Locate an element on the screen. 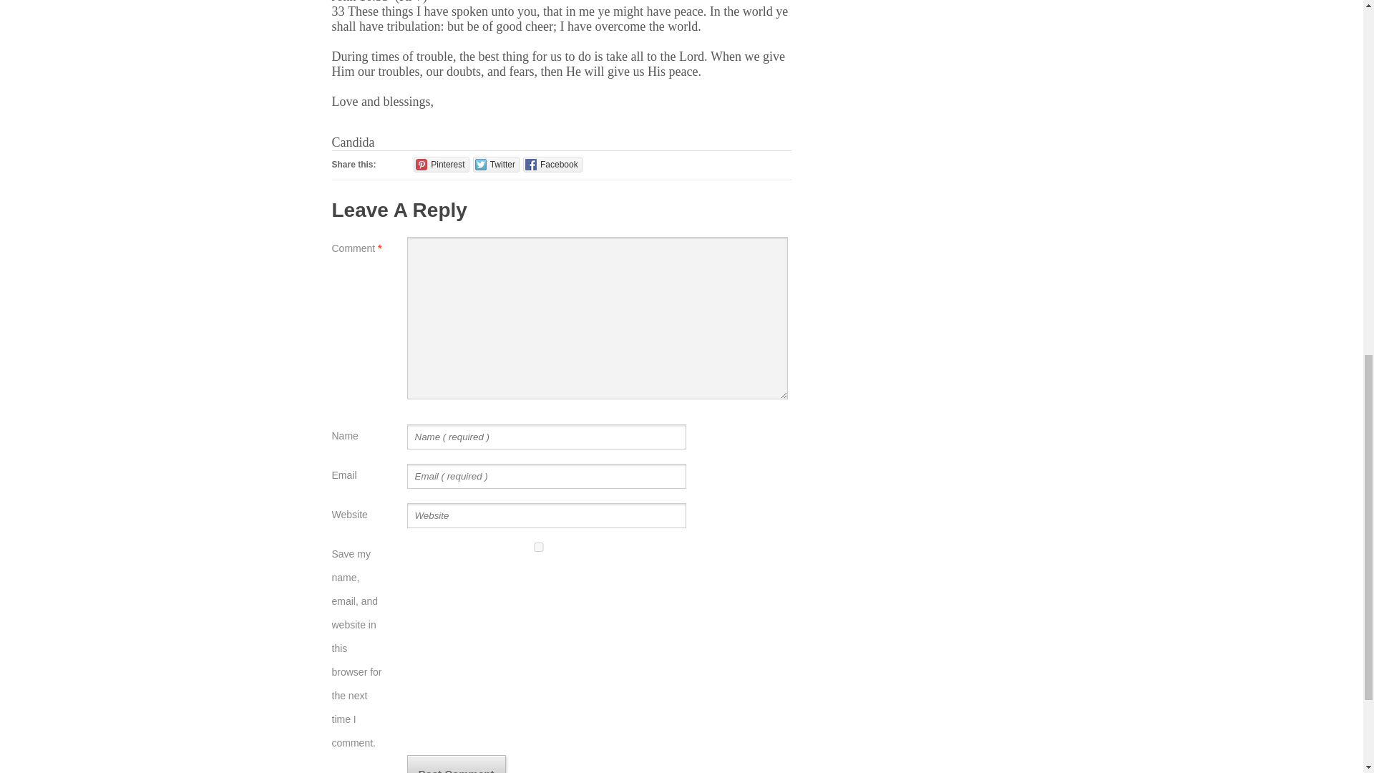 The image size is (1374, 773). Click to share on Pinterest is located at coordinates (441, 165).